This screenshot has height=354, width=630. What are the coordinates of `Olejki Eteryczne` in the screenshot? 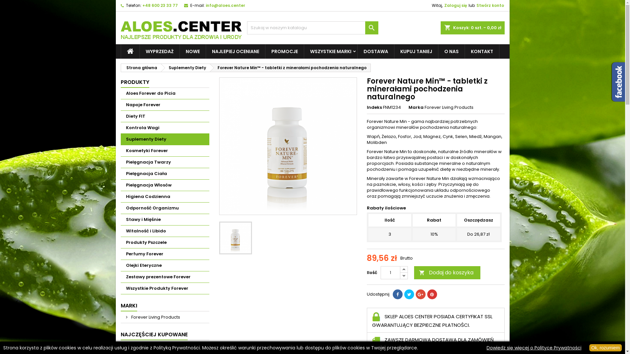 It's located at (165, 265).